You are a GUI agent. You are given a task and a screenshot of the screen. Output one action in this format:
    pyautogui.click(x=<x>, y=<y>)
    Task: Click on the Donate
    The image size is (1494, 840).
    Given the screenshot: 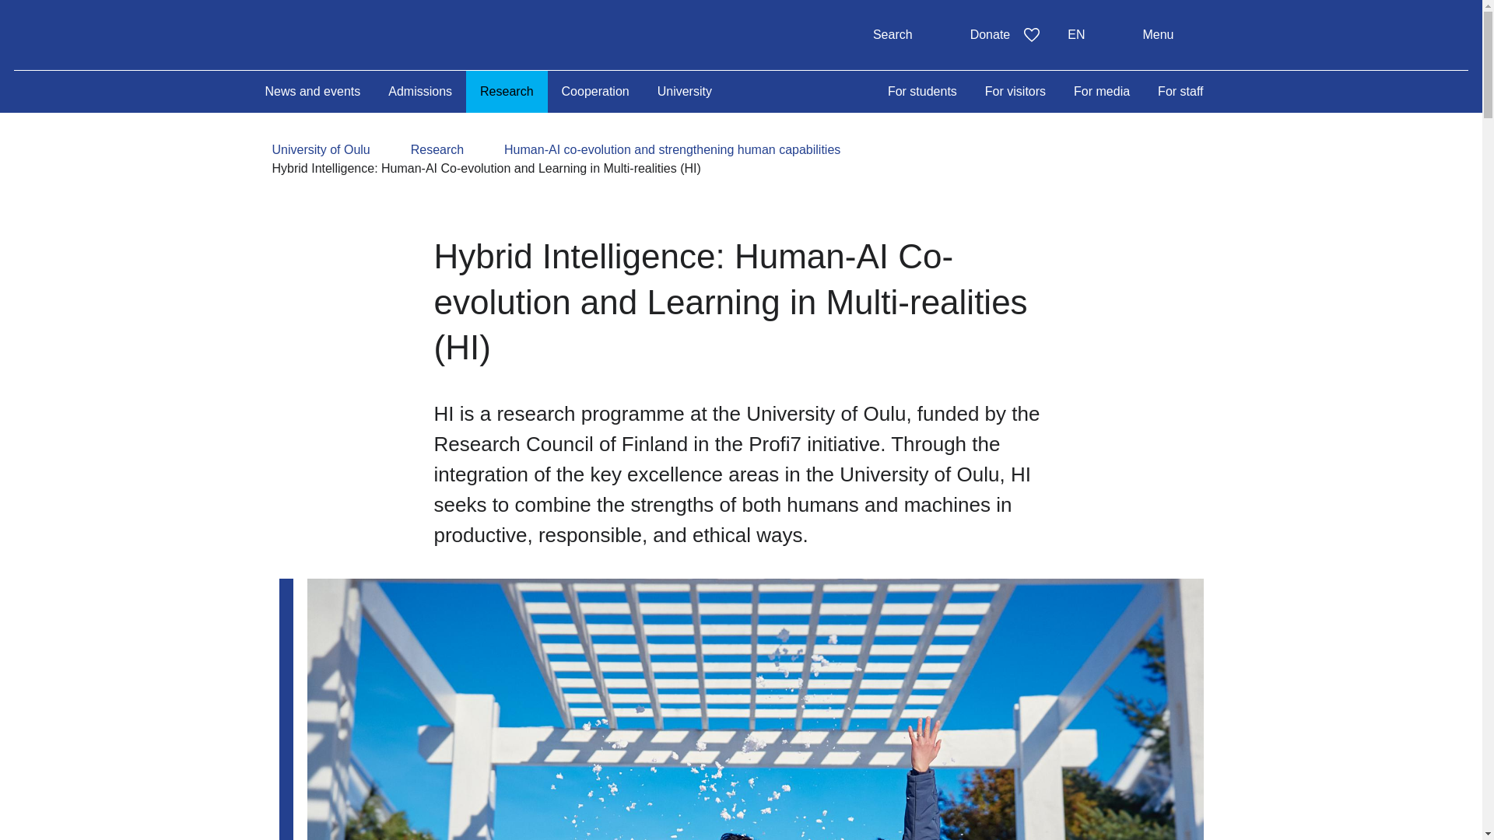 What is the action you would take?
    pyautogui.click(x=1090, y=34)
    